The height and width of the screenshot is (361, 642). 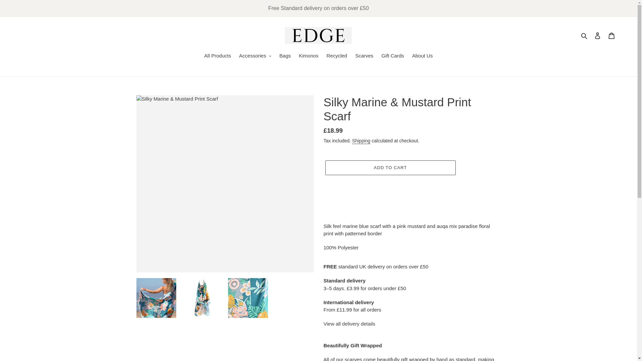 I want to click on ADD TO CART, so click(x=390, y=167).